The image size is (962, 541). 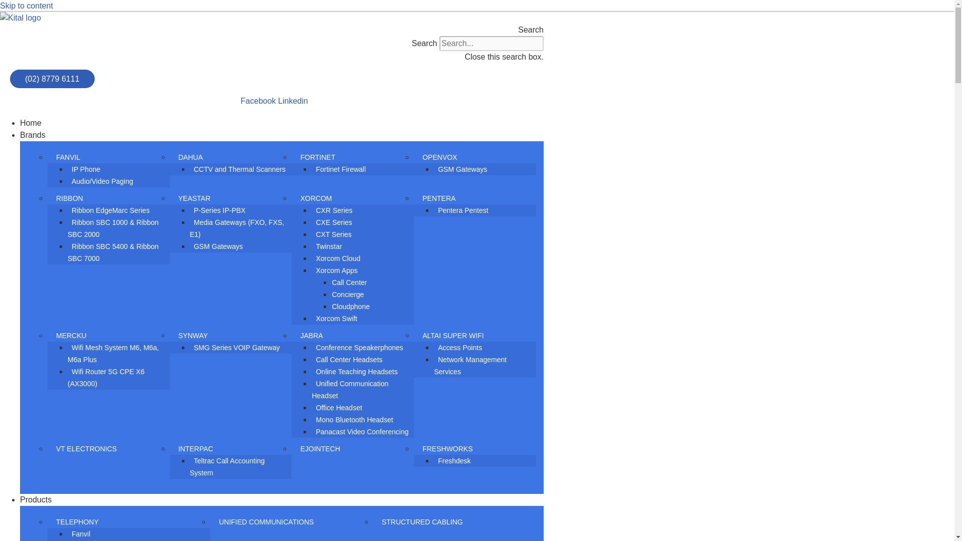 I want to click on OPENVOX, so click(x=439, y=157).